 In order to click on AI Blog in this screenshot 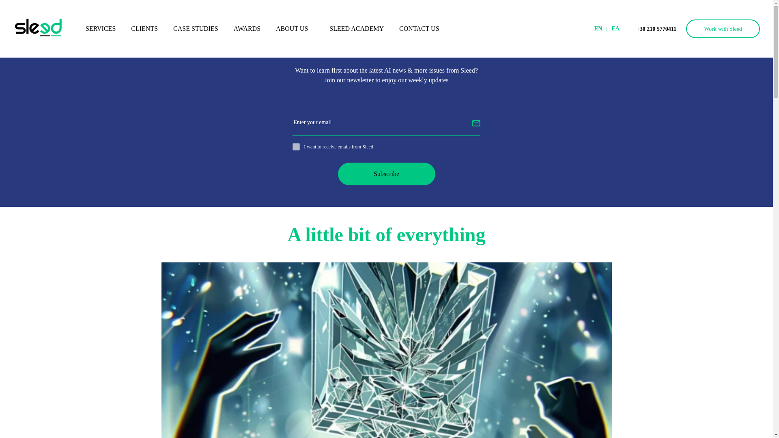, I will do `click(23, 9)`.